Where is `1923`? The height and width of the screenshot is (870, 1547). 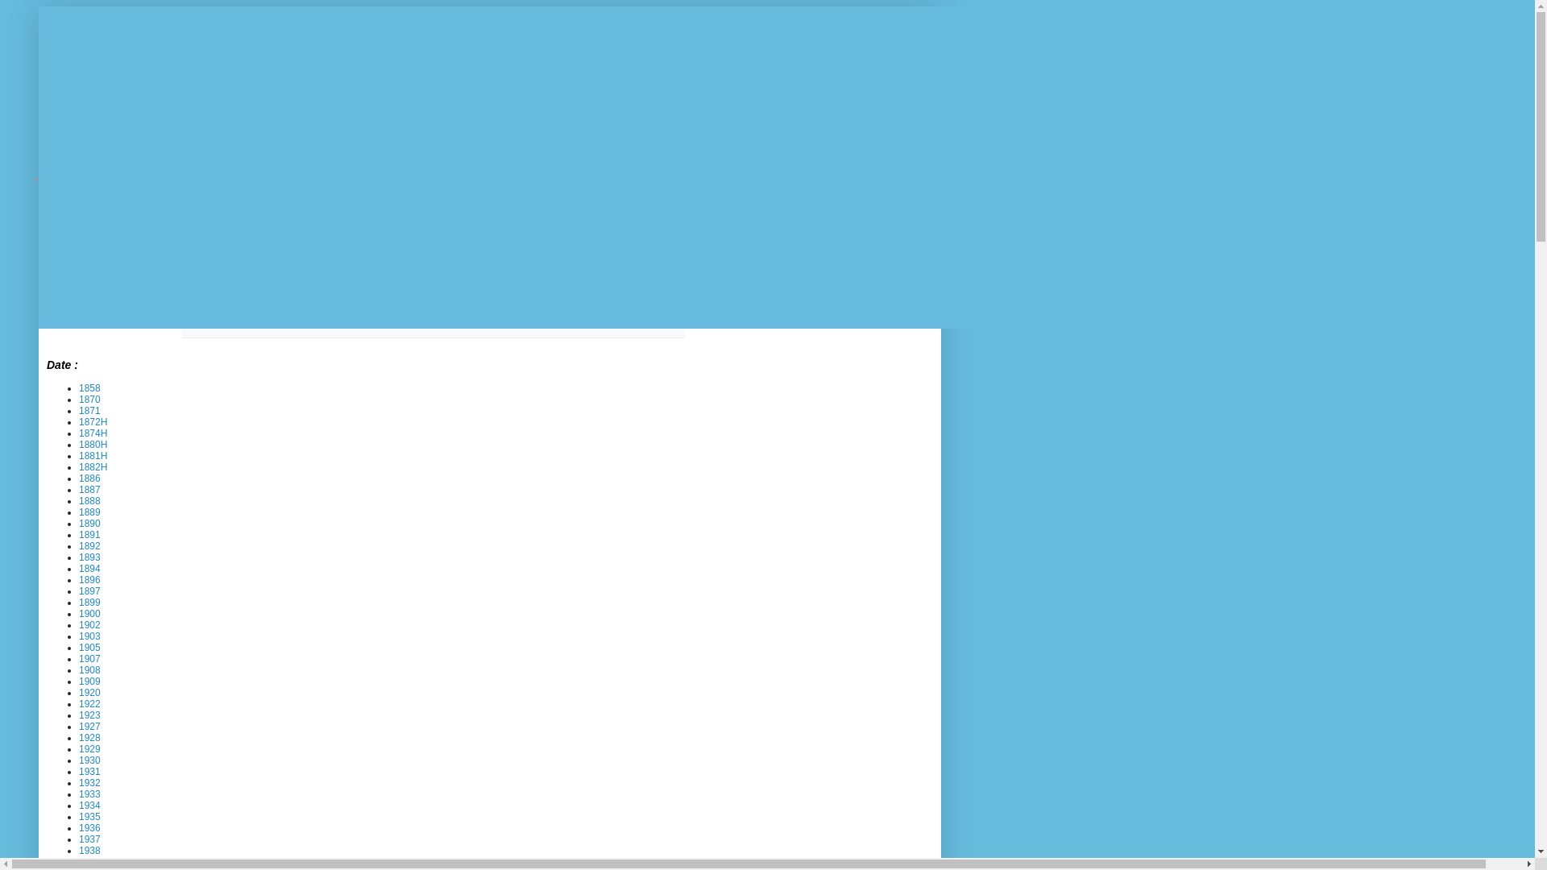 1923 is located at coordinates (90, 715).